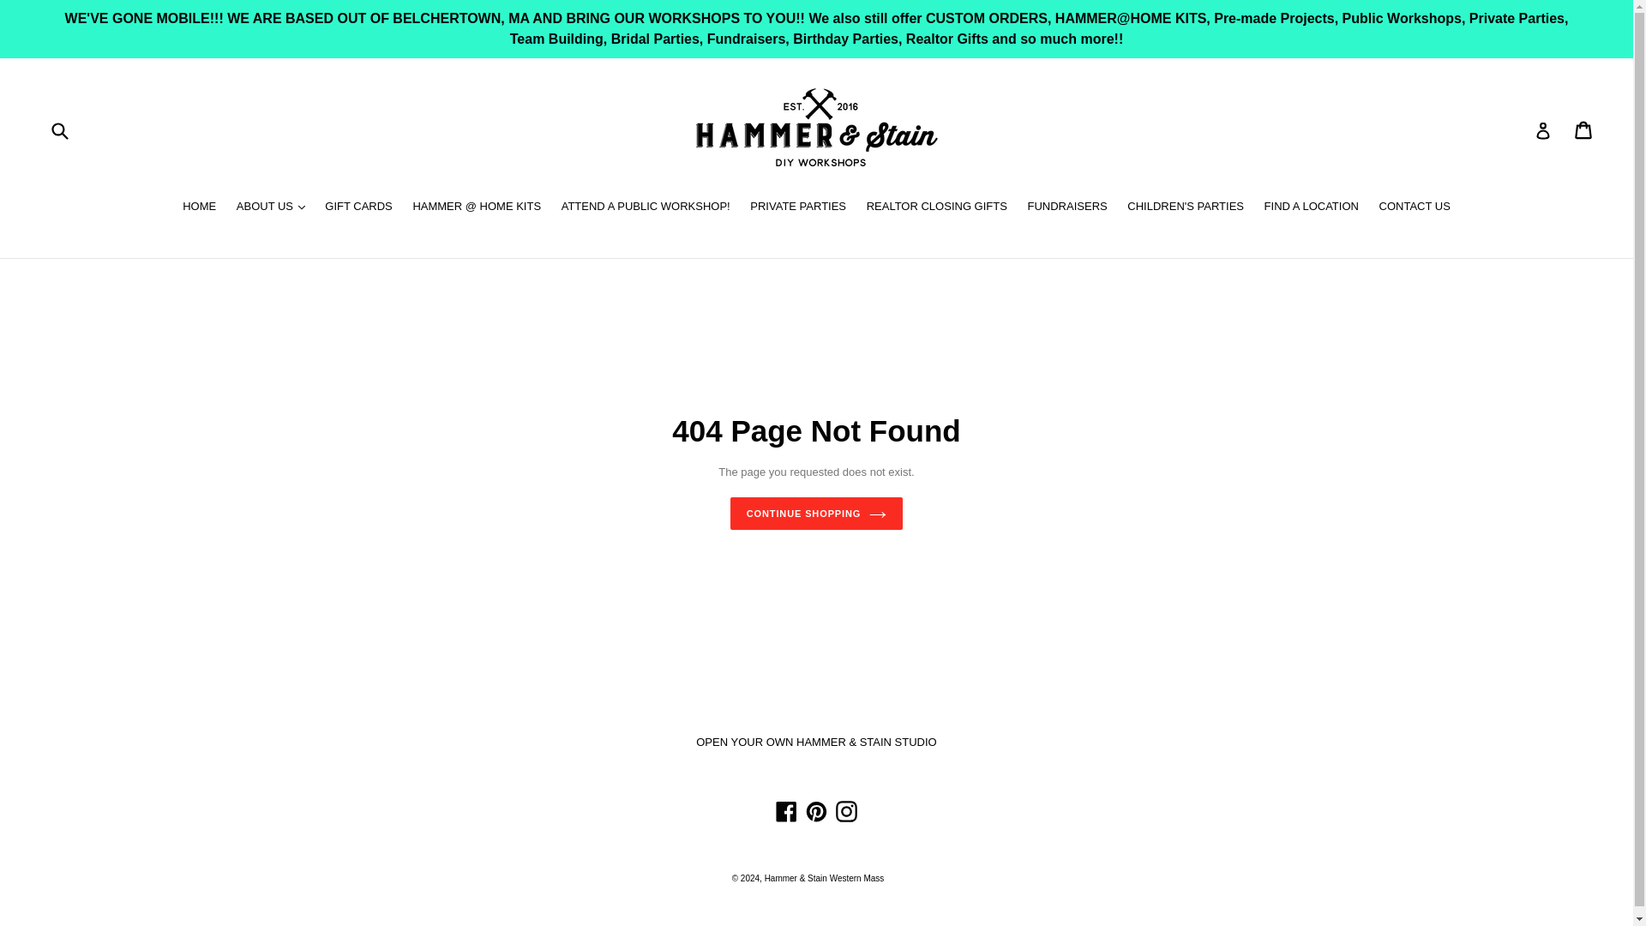 The image size is (1646, 926). I want to click on REALTOR CLOSING GIFTS, so click(936, 207).